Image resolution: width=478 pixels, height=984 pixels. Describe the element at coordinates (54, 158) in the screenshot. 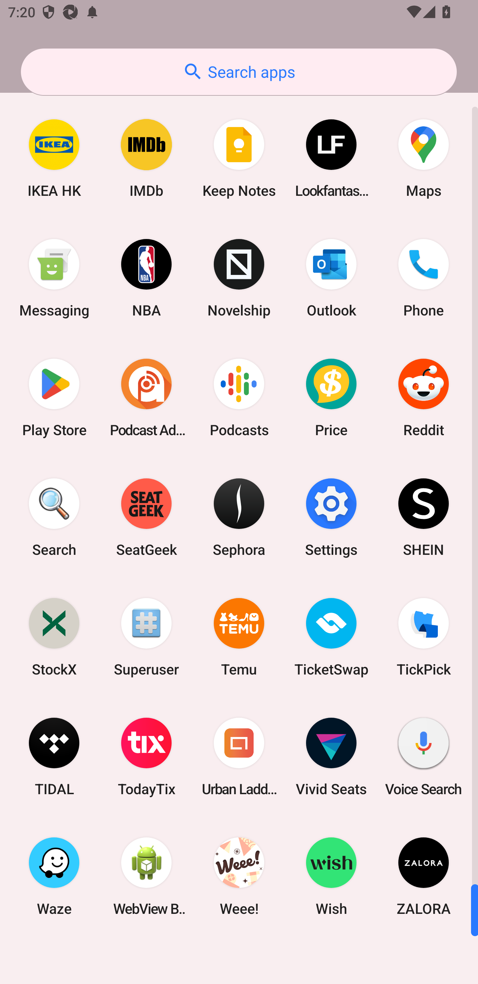

I see `IKEA HK` at that location.